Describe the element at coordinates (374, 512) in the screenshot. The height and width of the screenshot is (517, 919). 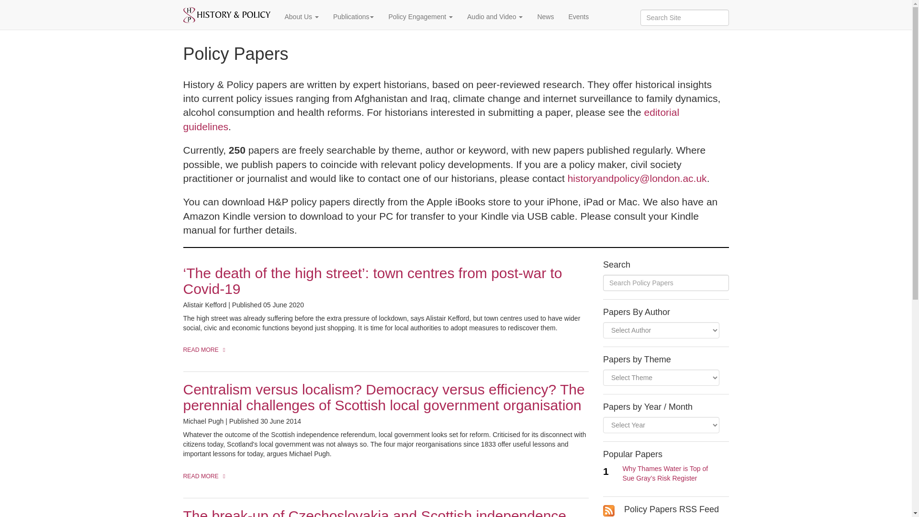
I see `The break-up of Czechoslovakia and Scottish independence` at that location.